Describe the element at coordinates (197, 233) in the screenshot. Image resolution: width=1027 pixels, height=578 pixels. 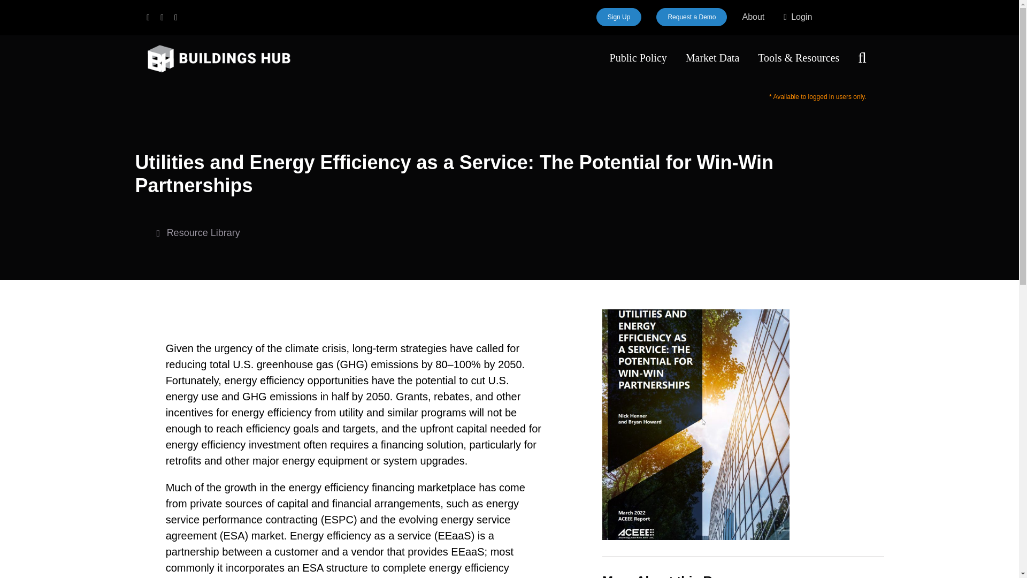
I see `Resource Library` at that location.